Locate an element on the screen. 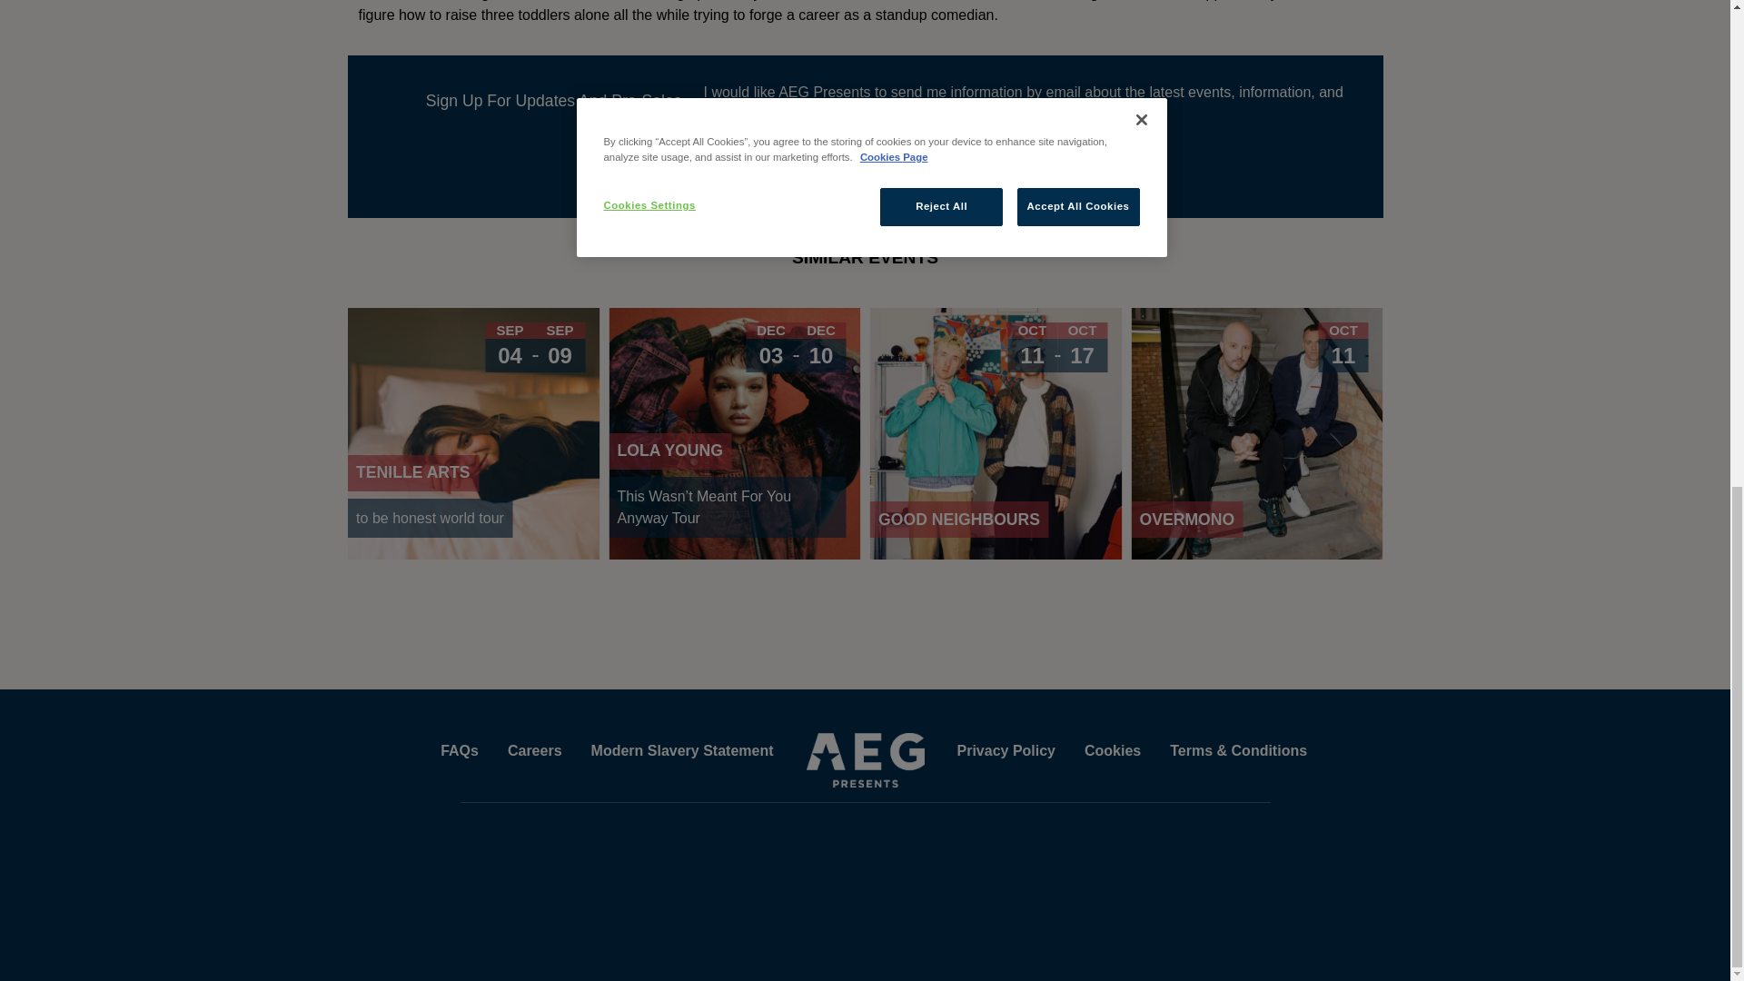 The height and width of the screenshot is (981, 1744). FAQs is located at coordinates (683, 750).